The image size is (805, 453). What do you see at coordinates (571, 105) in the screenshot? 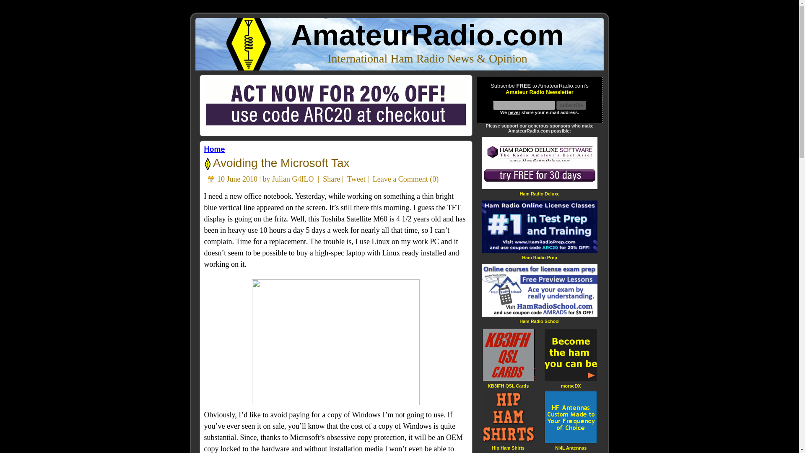
I see `Subscribe` at bounding box center [571, 105].